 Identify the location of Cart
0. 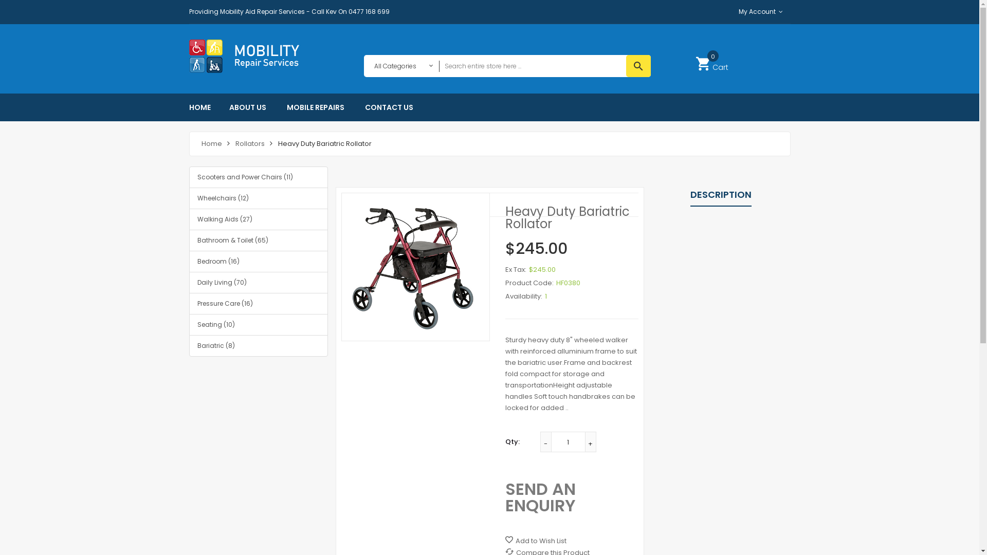
(712, 64).